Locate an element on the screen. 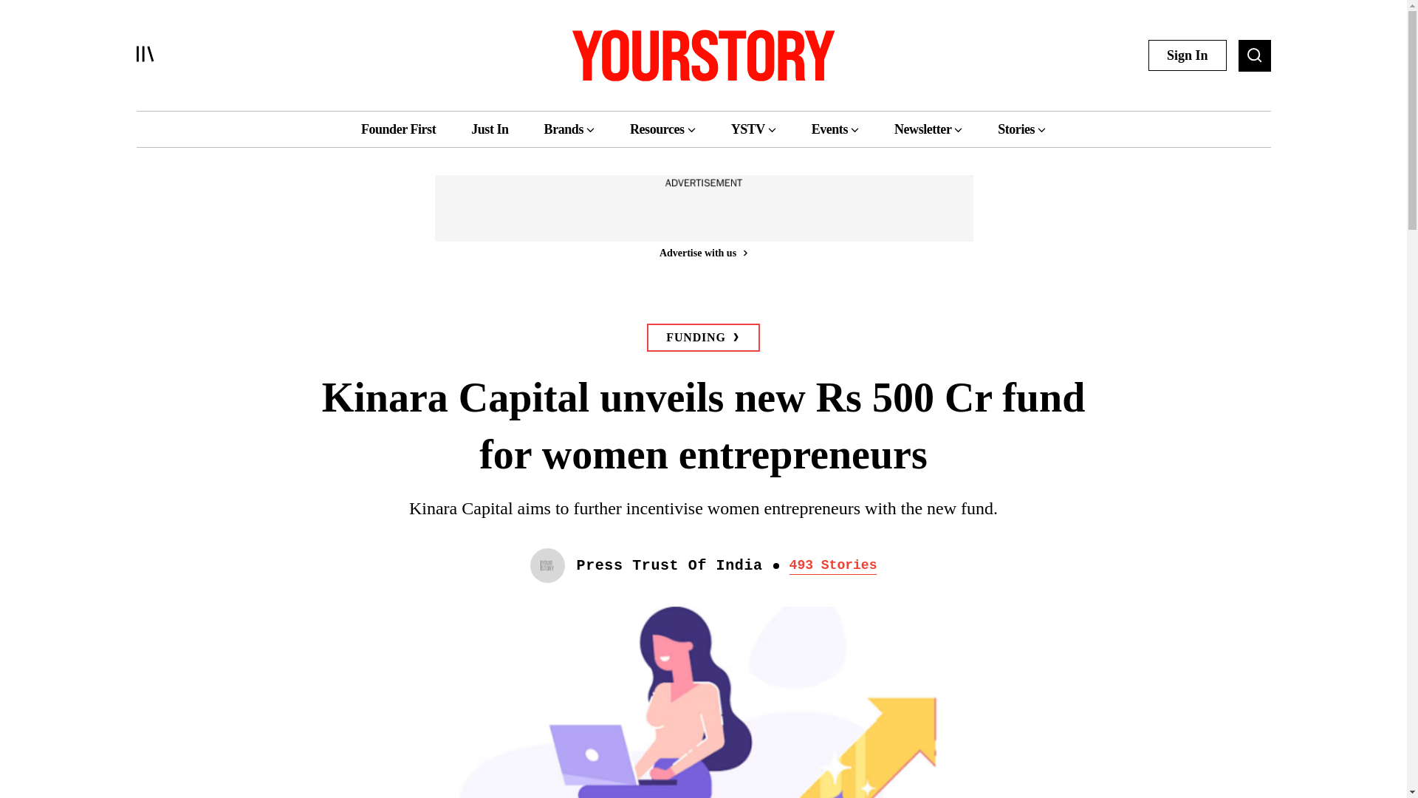 Image resolution: width=1418 pixels, height=798 pixels. Press Trust Of India is located at coordinates (669, 566).